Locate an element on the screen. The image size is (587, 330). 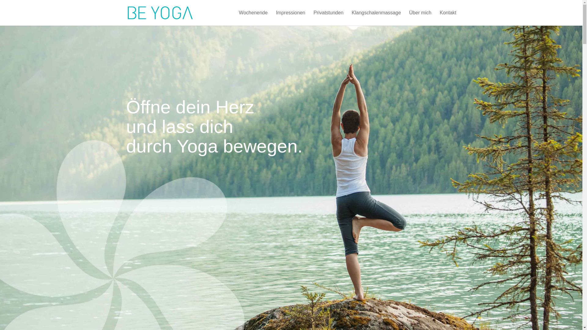
Kontakt is located at coordinates (448, 18).